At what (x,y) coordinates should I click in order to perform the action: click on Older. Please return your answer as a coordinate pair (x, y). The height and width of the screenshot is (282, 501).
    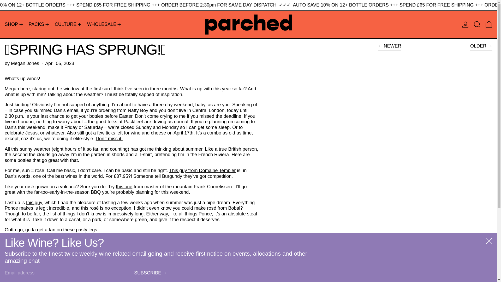
    Looking at the image, I should click on (481, 47).